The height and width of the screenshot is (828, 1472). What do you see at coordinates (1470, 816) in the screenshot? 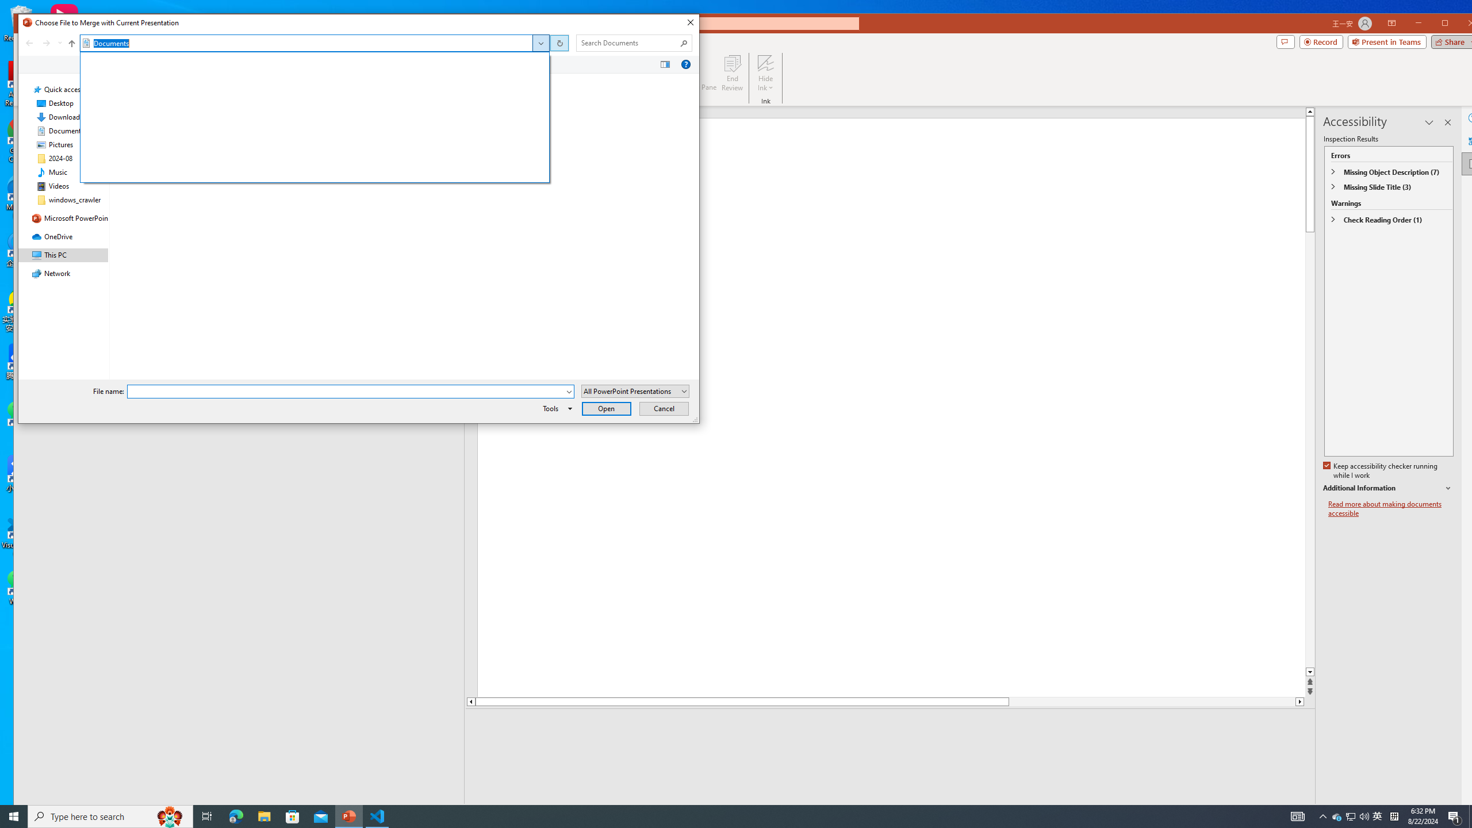
I see `Show desktop` at bounding box center [1470, 816].